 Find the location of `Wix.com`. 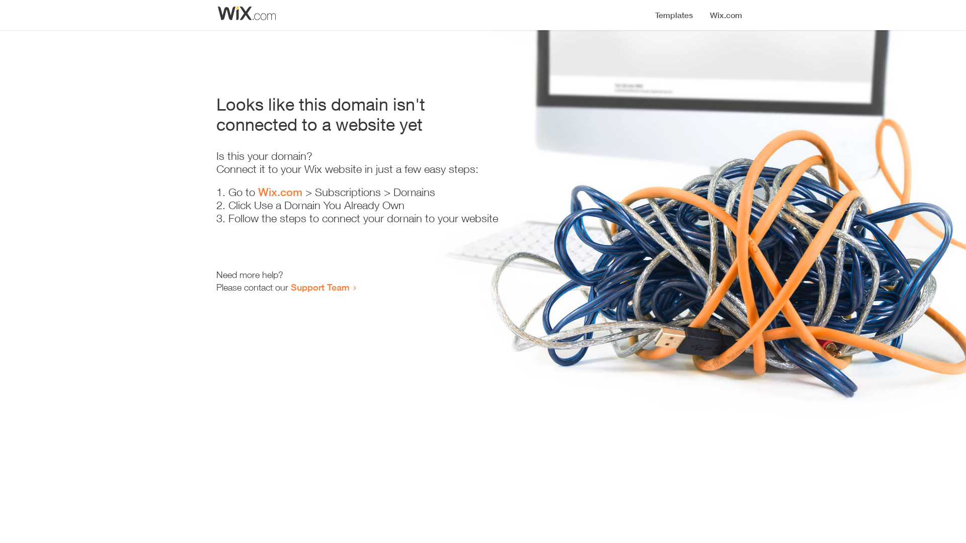

Wix.com is located at coordinates (280, 192).